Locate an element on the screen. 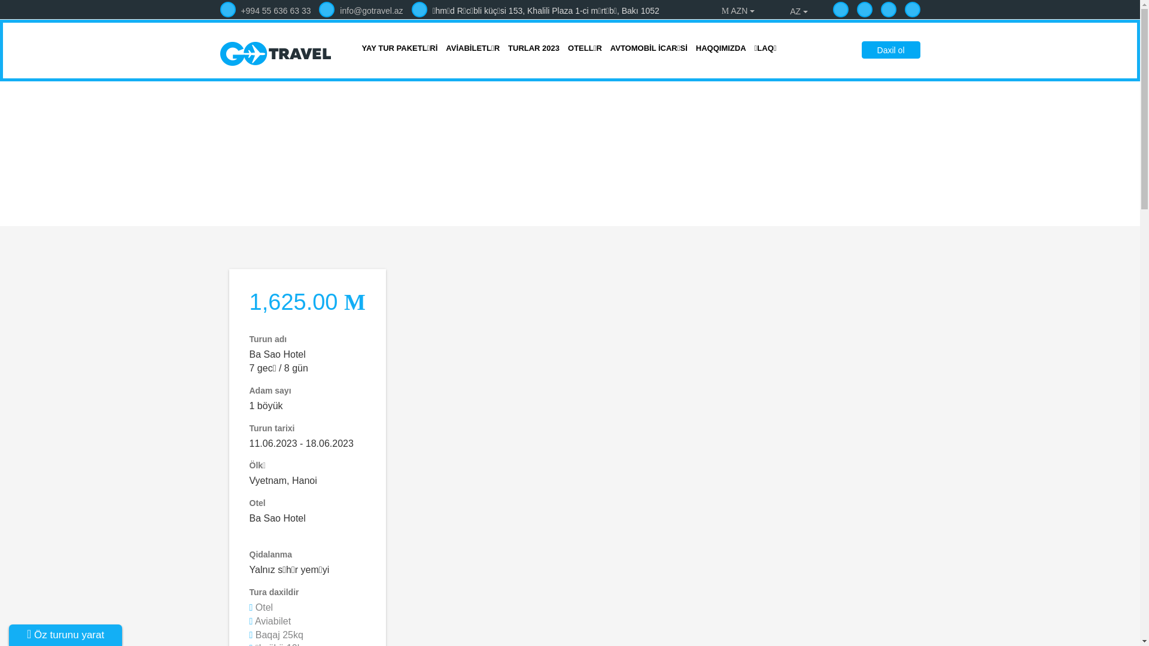 The height and width of the screenshot is (646, 1149). TURLAR 2023 is located at coordinates (534, 50).